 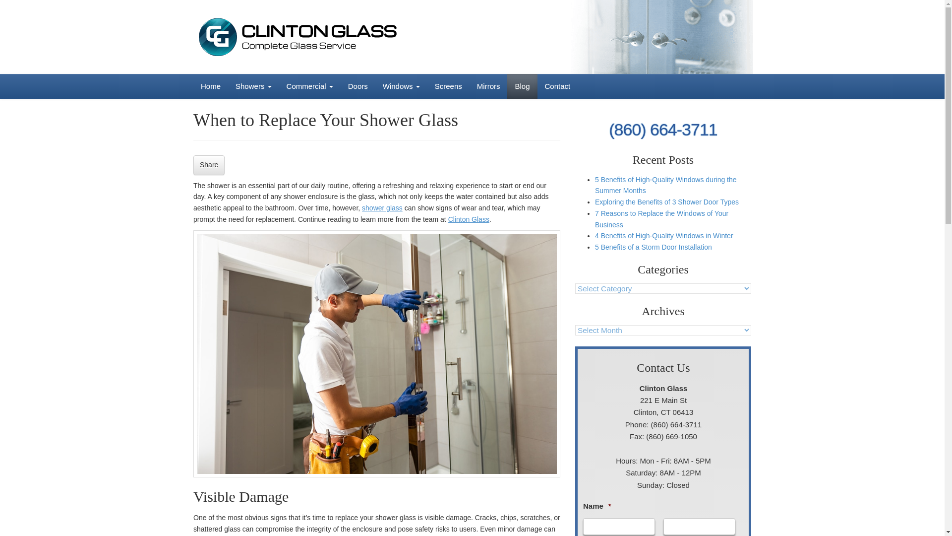 What do you see at coordinates (210, 86) in the screenshot?
I see `Home` at bounding box center [210, 86].